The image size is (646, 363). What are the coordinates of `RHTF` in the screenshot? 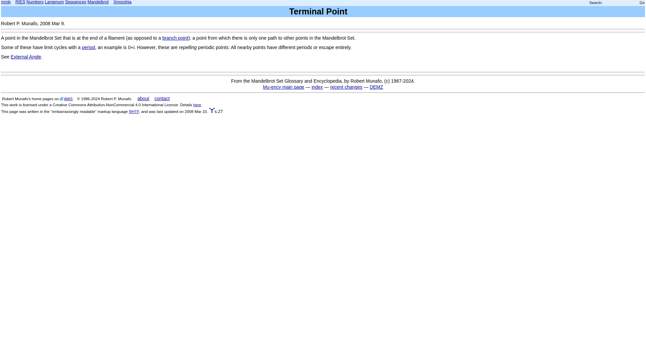 It's located at (134, 112).